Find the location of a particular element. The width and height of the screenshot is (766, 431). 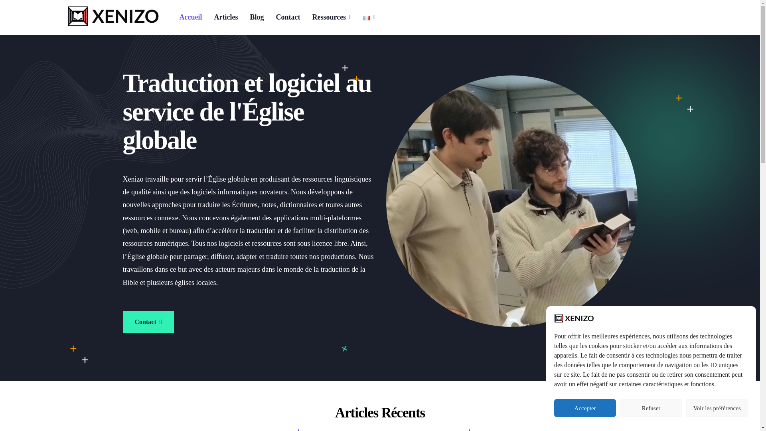

Accepter is located at coordinates (585, 408).